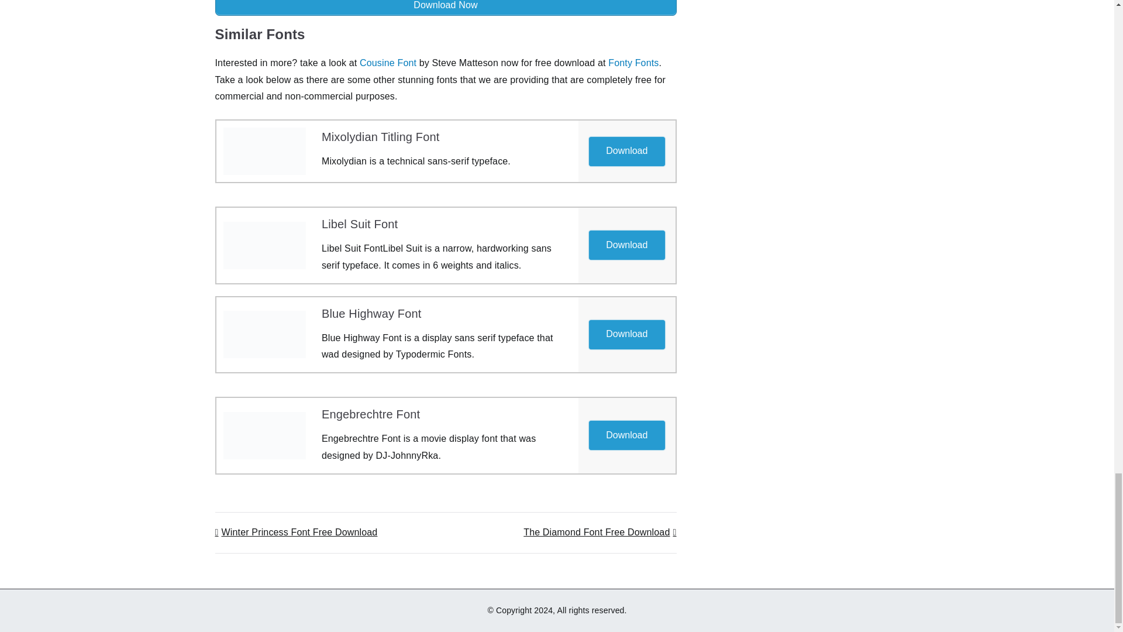 Image resolution: width=1123 pixels, height=632 pixels. Describe the element at coordinates (633, 63) in the screenshot. I see `Fonty Fonts` at that location.